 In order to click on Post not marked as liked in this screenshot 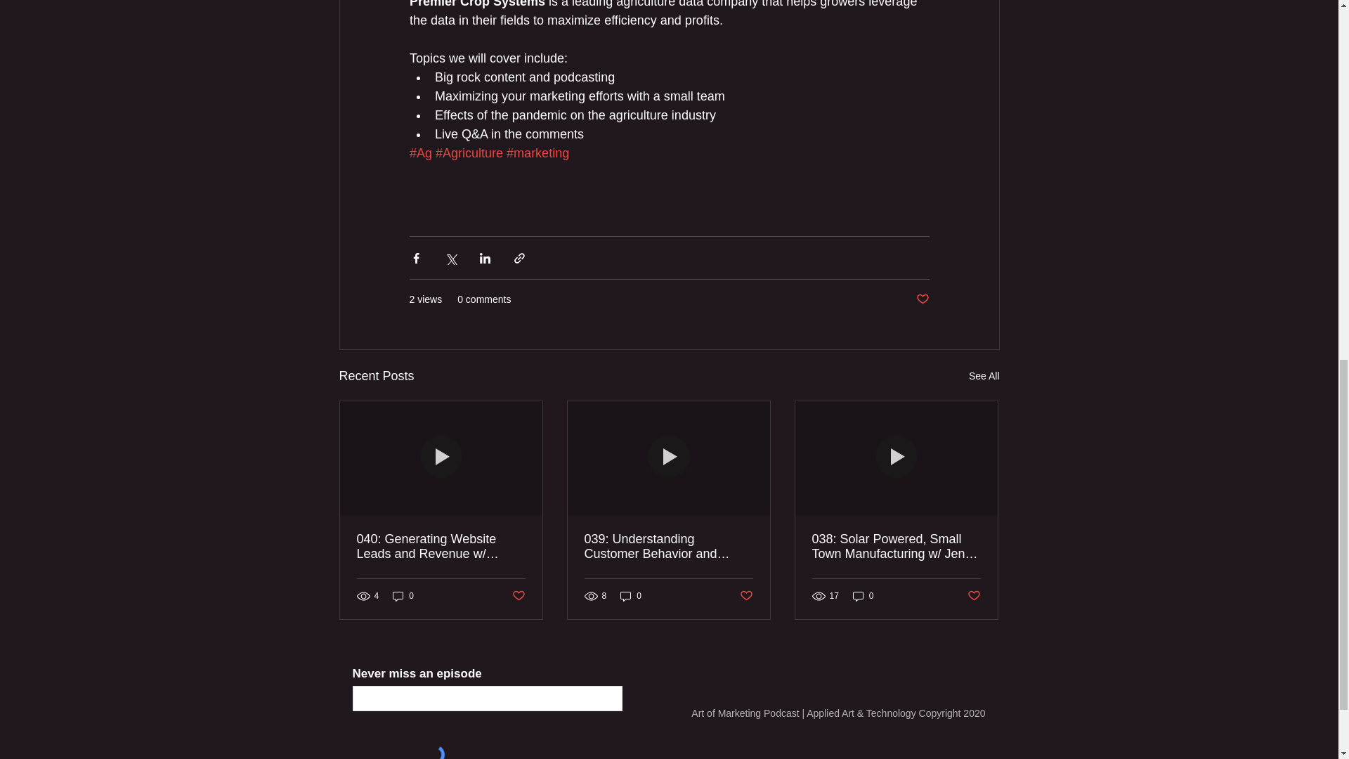, I will do `click(517, 596)`.